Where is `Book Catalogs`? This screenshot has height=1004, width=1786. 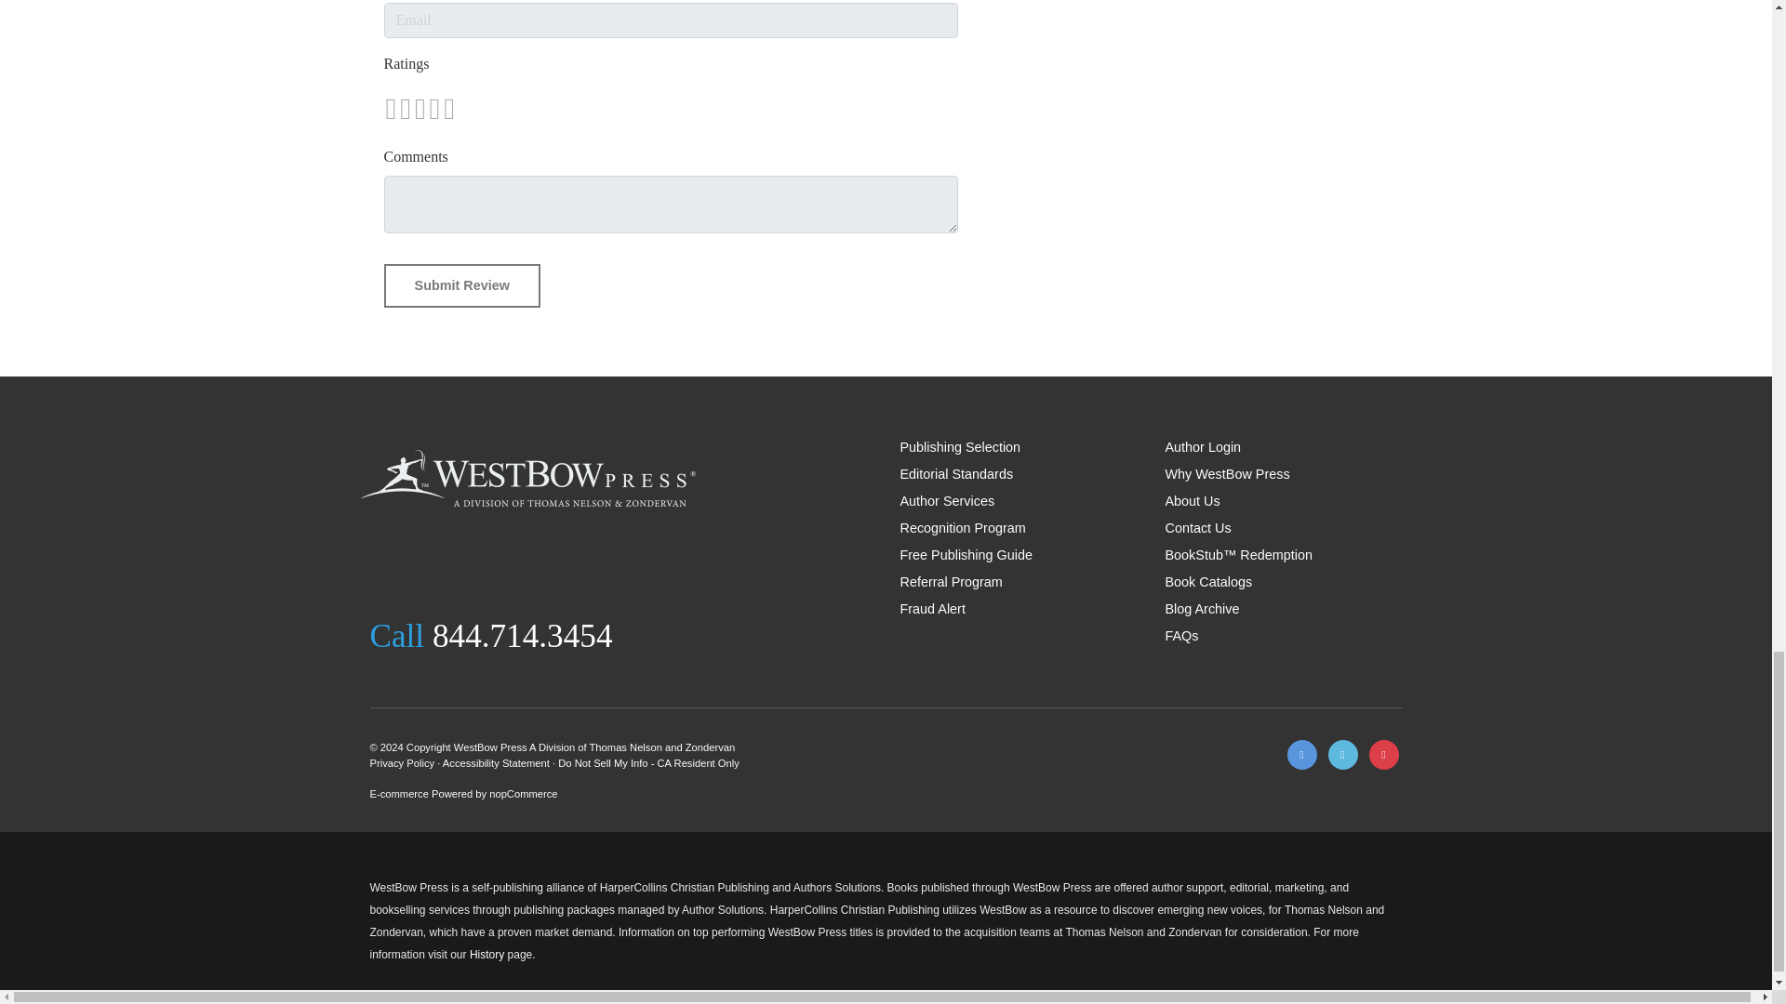 Book Catalogs is located at coordinates (1207, 581).